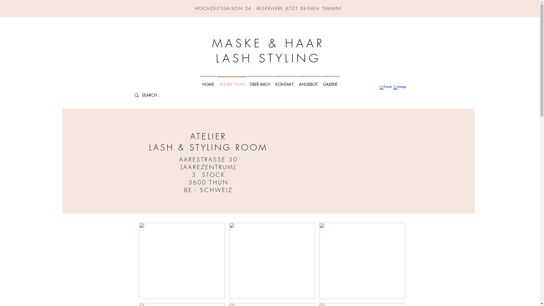  Describe the element at coordinates (232, 82) in the screenshot. I see `ATELIER THUN` at that location.